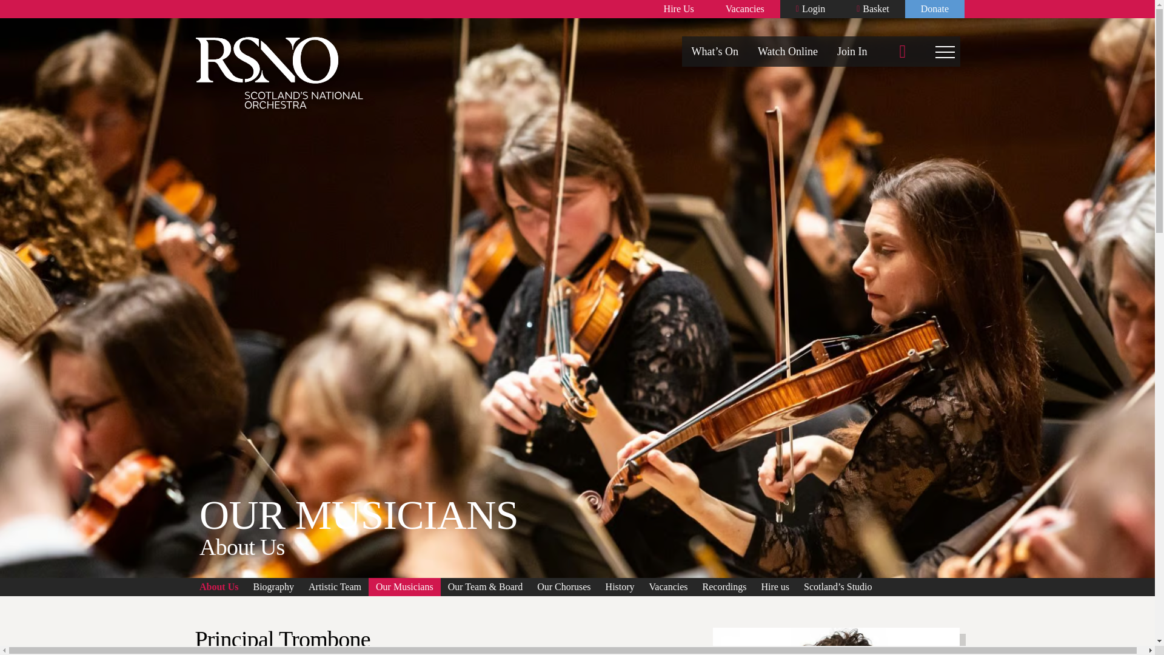  Describe the element at coordinates (810, 9) in the screenshot. I see `Login` at that location.